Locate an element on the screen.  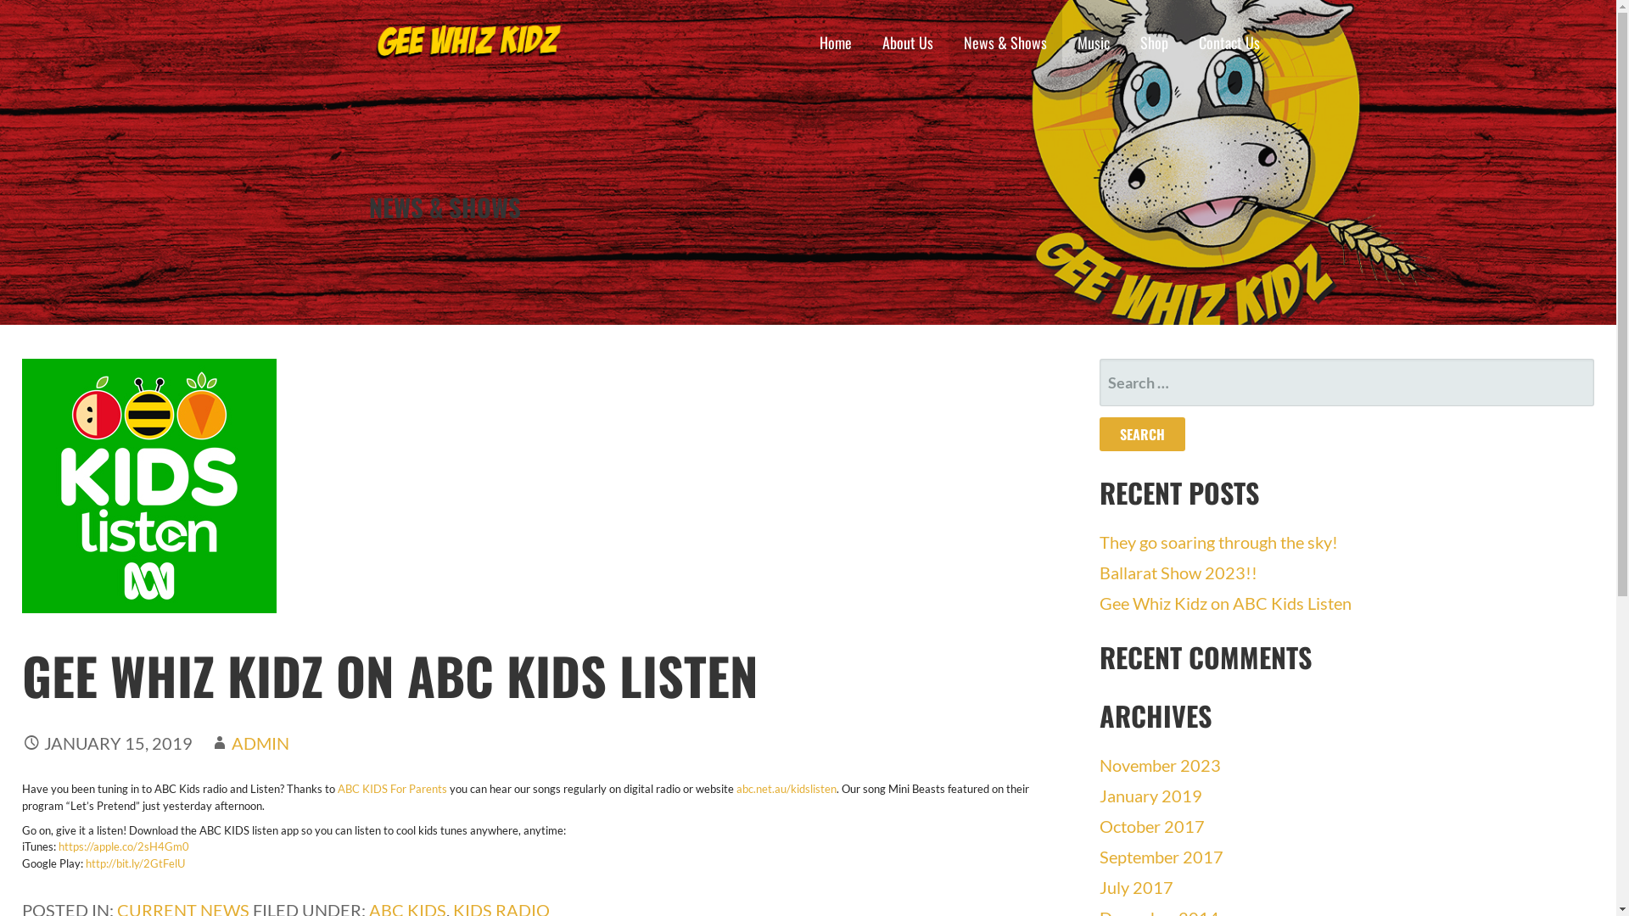
Ballarat Show 2023!! is located at coordinates (1178, 572).